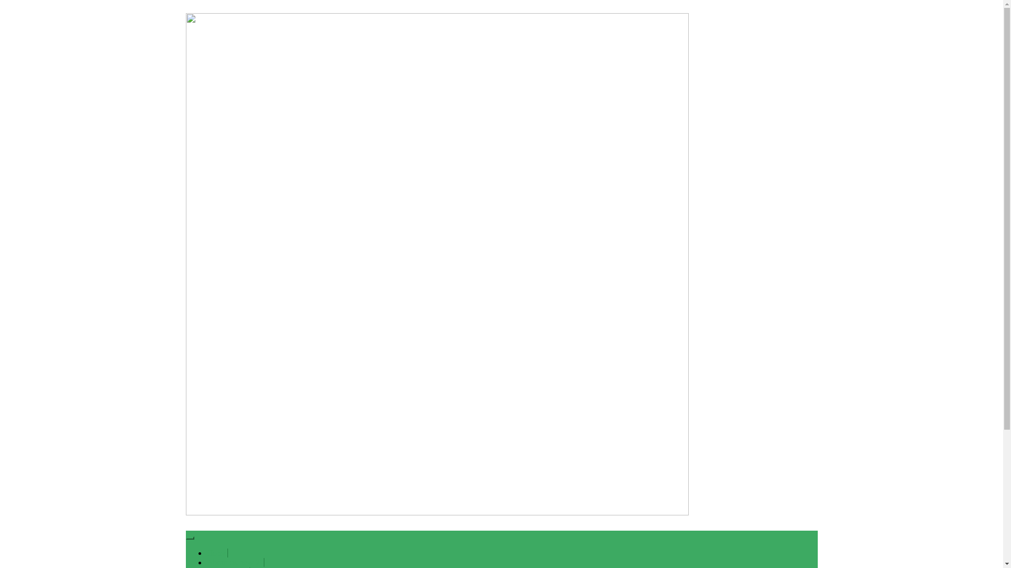 The image size is (1011, 568). Describe the element at coordinates (217, 553) in the screenshot. I see `Home` at that location.